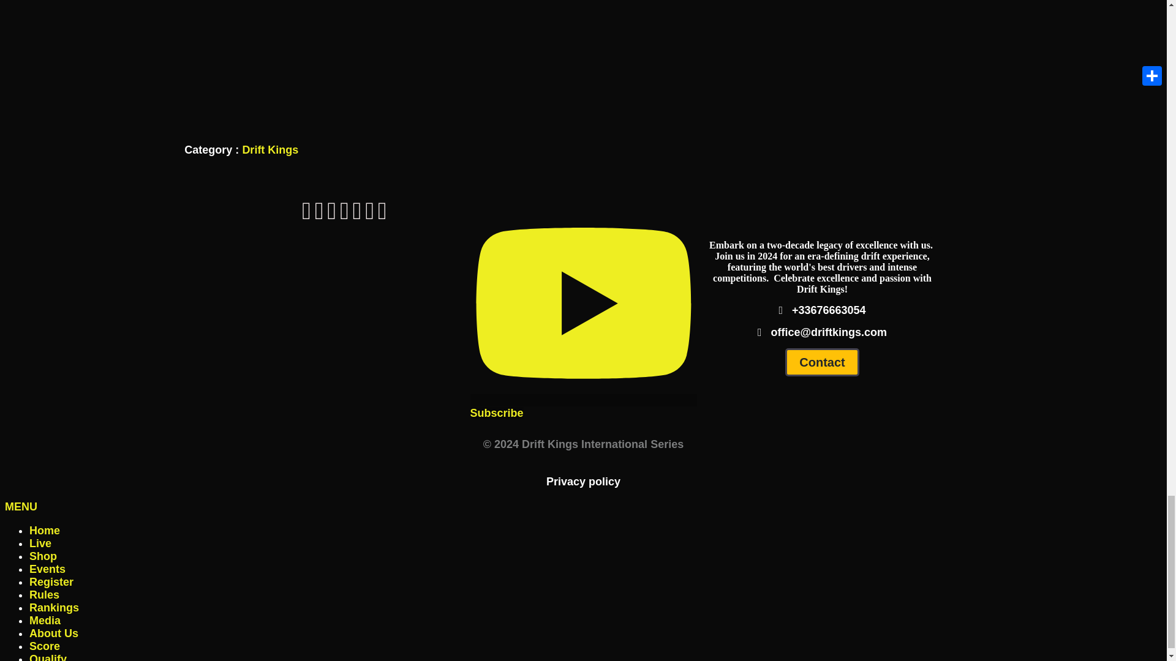  I want to click on Subscribe, so click(584, 406).